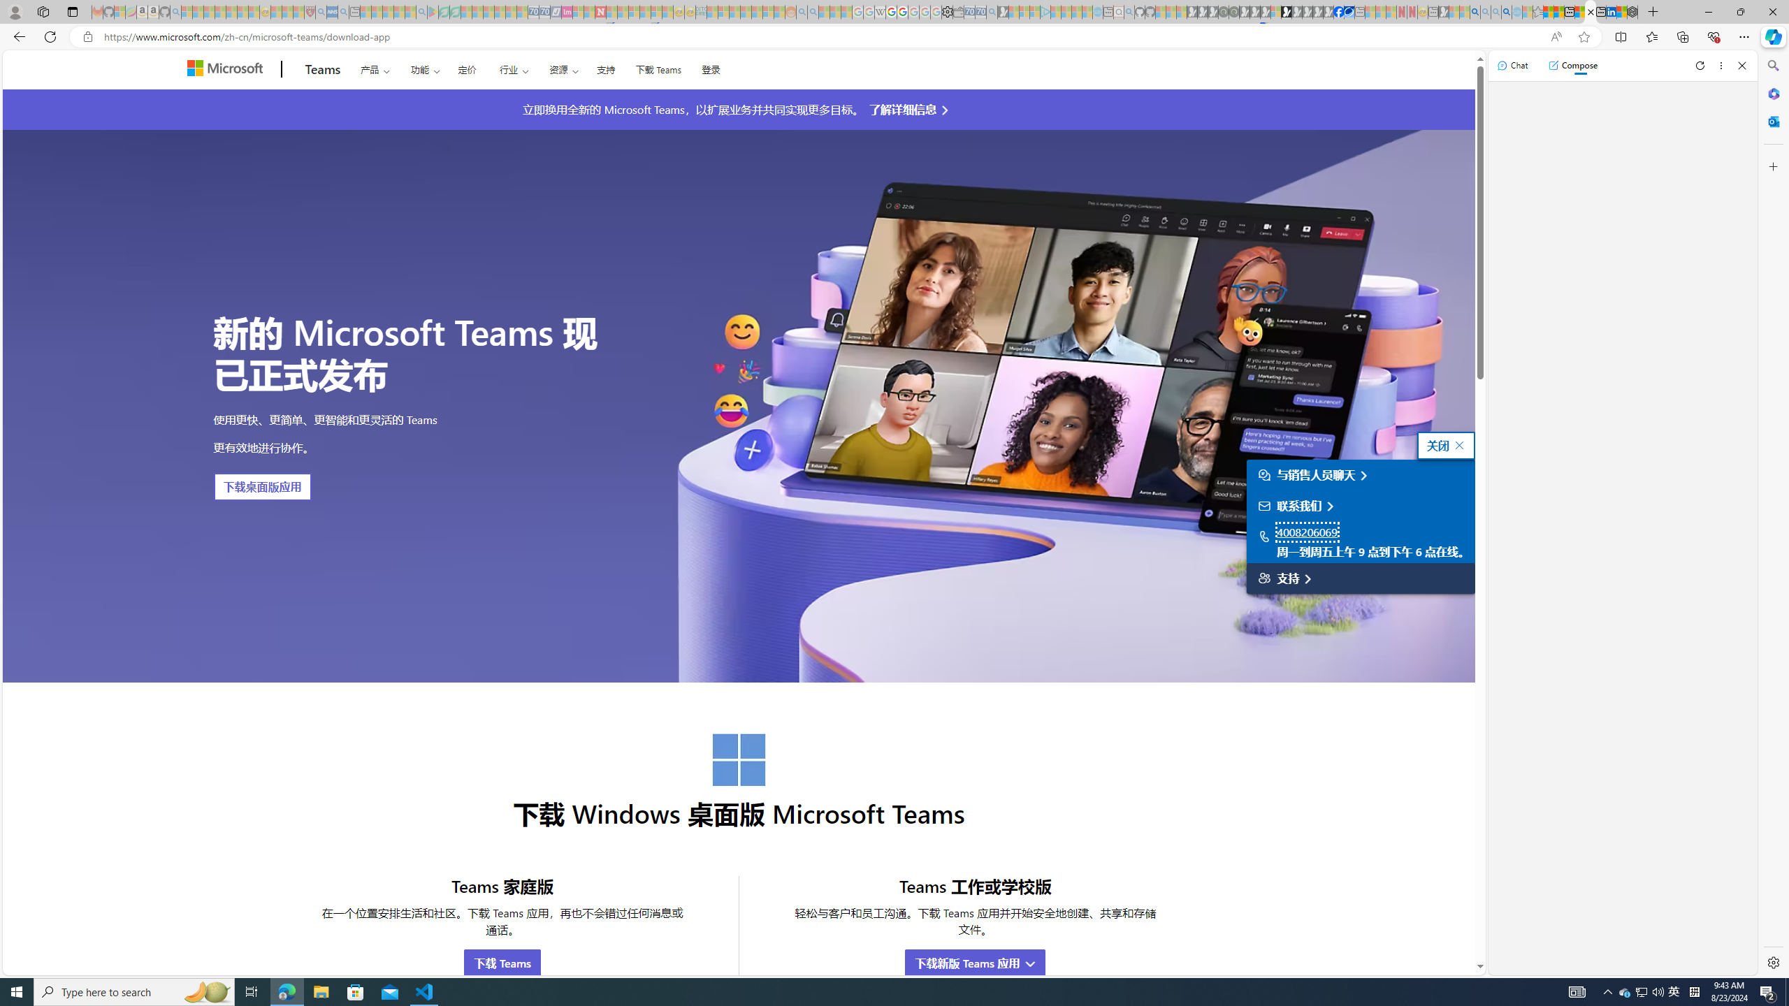 Image resolution: width=1789 pixels, height=1006 pixels. Describe the element at coordinates (1097, 12) in the screenshot. I see `Home | Sky Blue Bikes - Sky Blue Bikes - Sleeping` at that location.